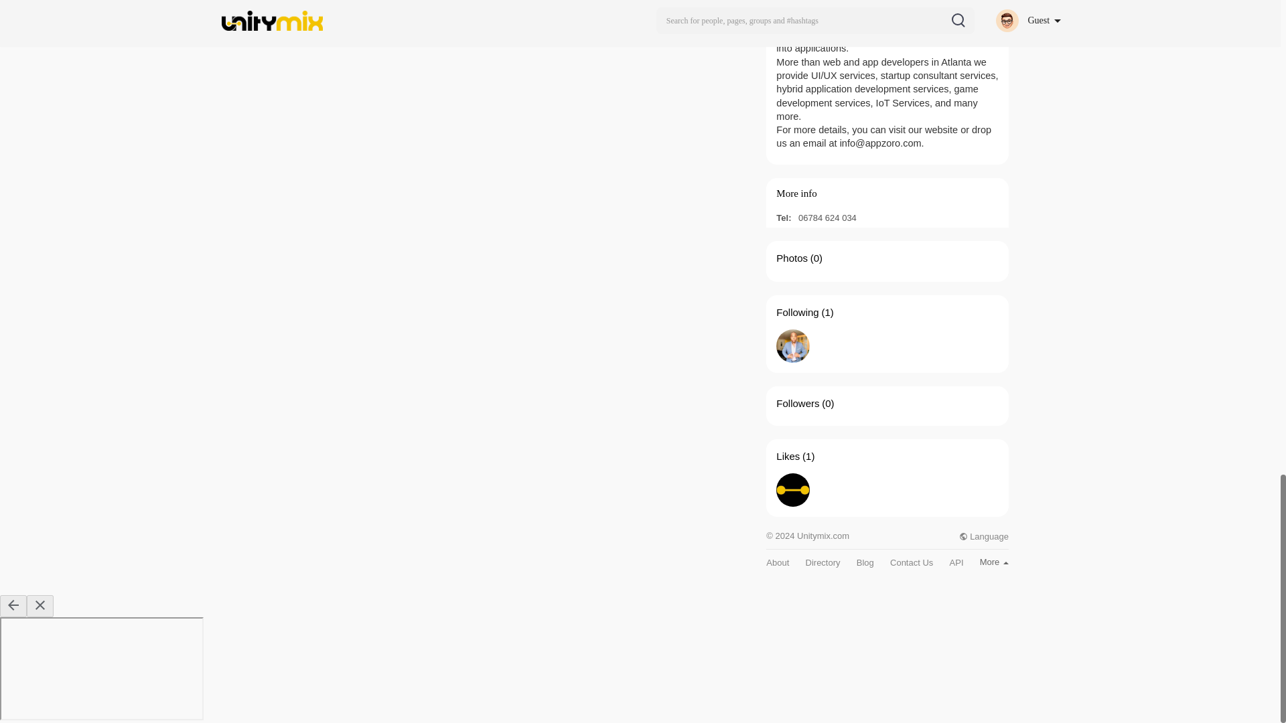 Image resolution: width=1286 pixels, height=723 pixels. I want to click on About, so click(778, 562).